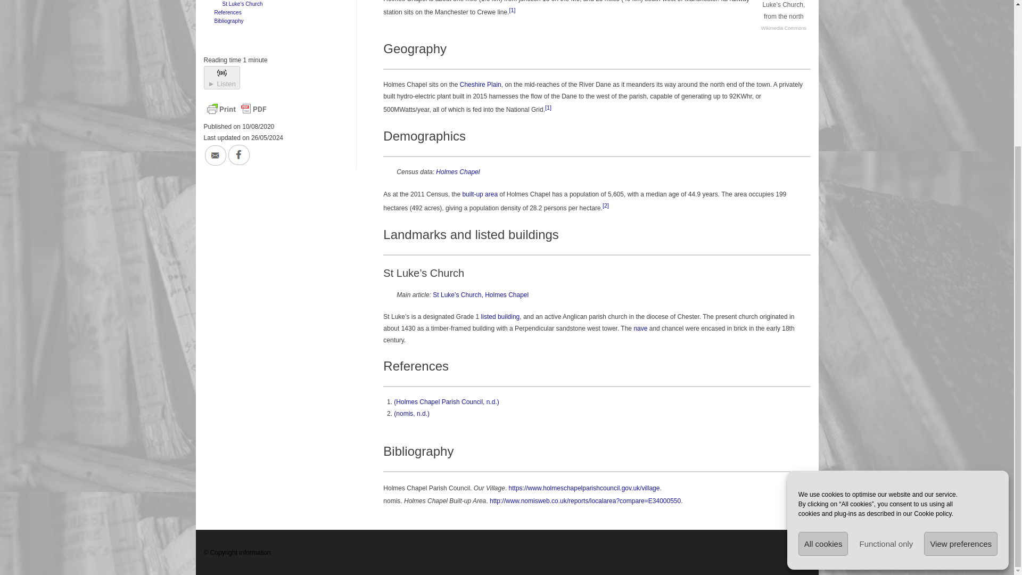  Describe the element at coordinates (458, 172) in the screenshot. I see `2011 Census data` at that location.